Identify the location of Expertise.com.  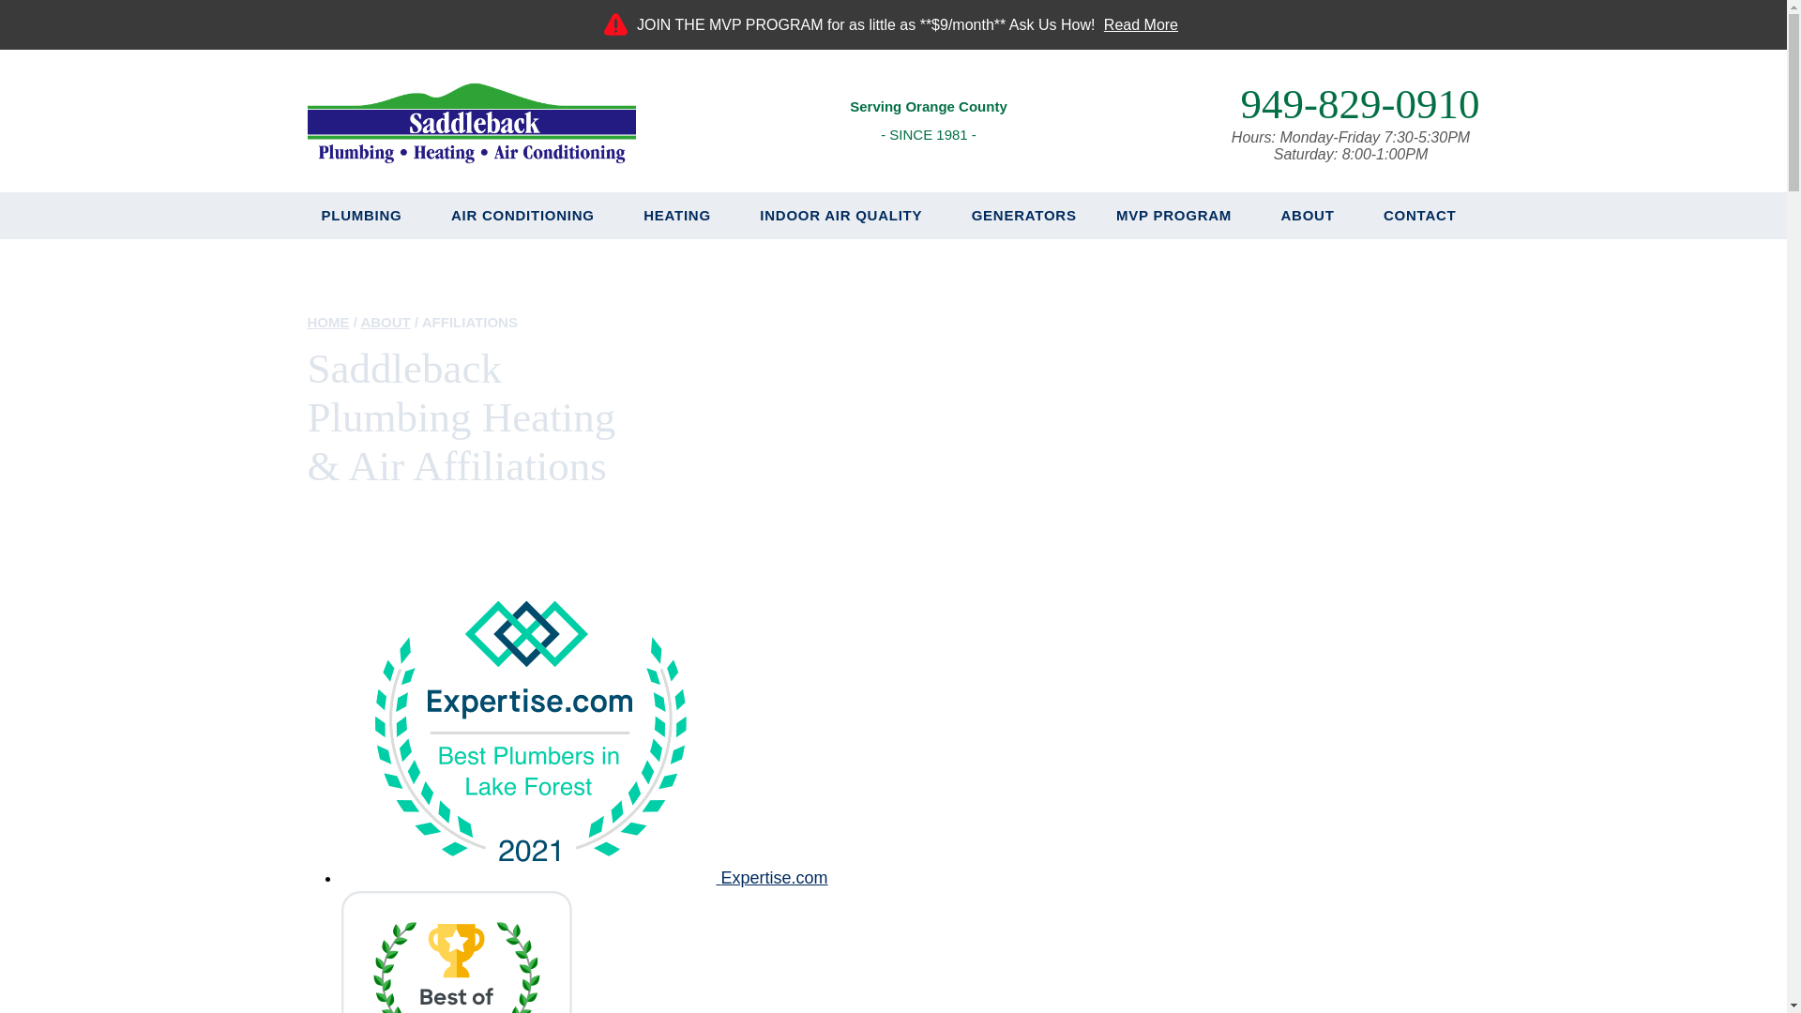
(585, 878).